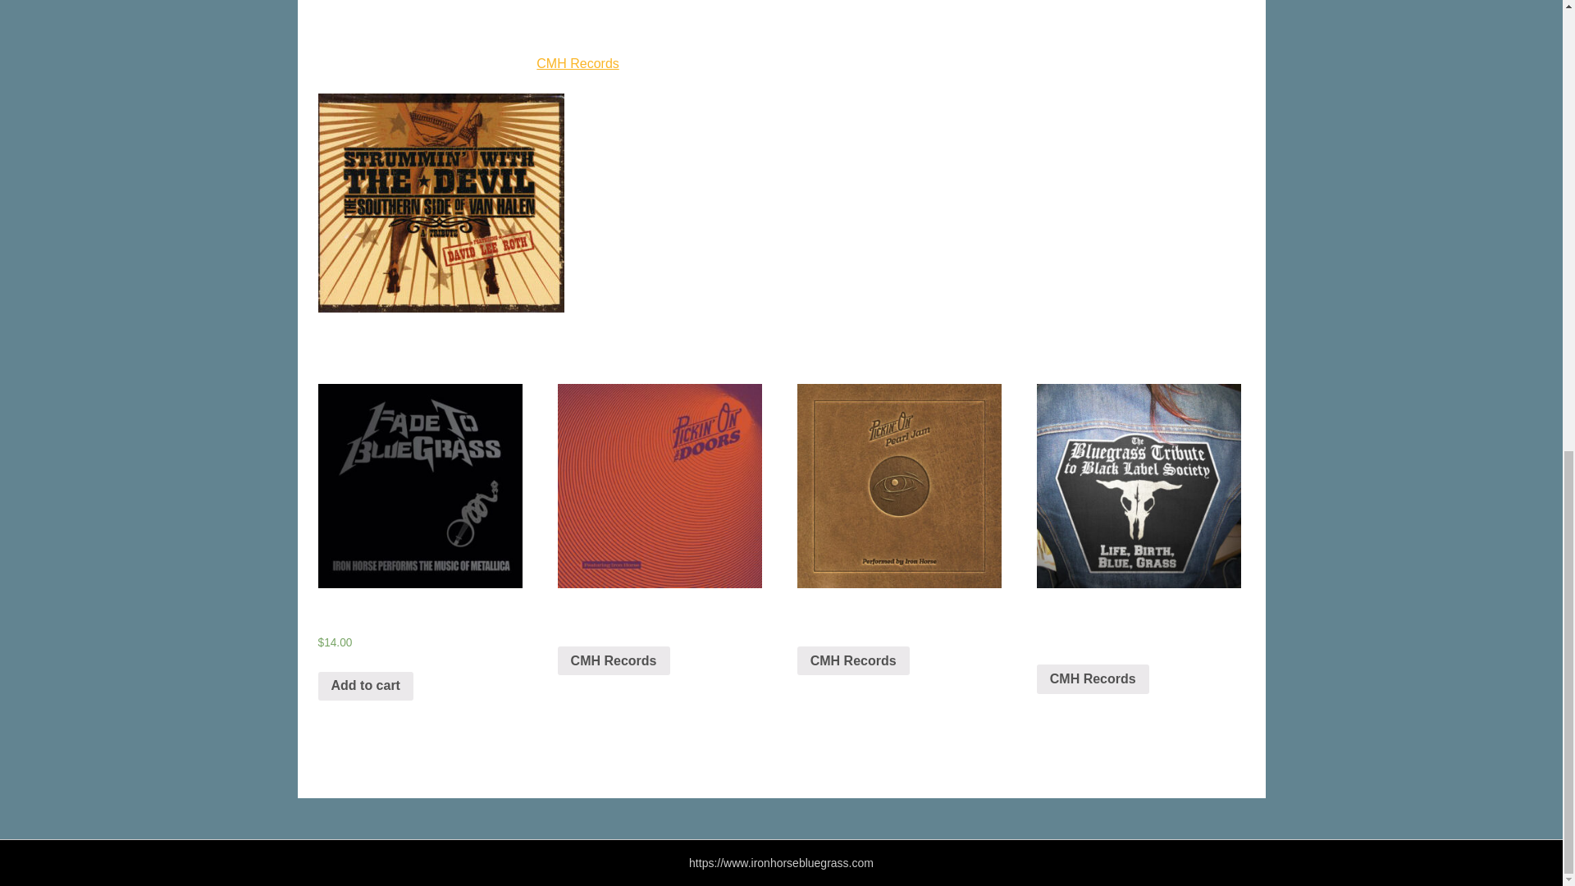 Image resolution: width=1575 pixels, height=886 pixels. Describe the element at coordinates (1093, 679) in the screenshot. I see `CMH Records` at that location.